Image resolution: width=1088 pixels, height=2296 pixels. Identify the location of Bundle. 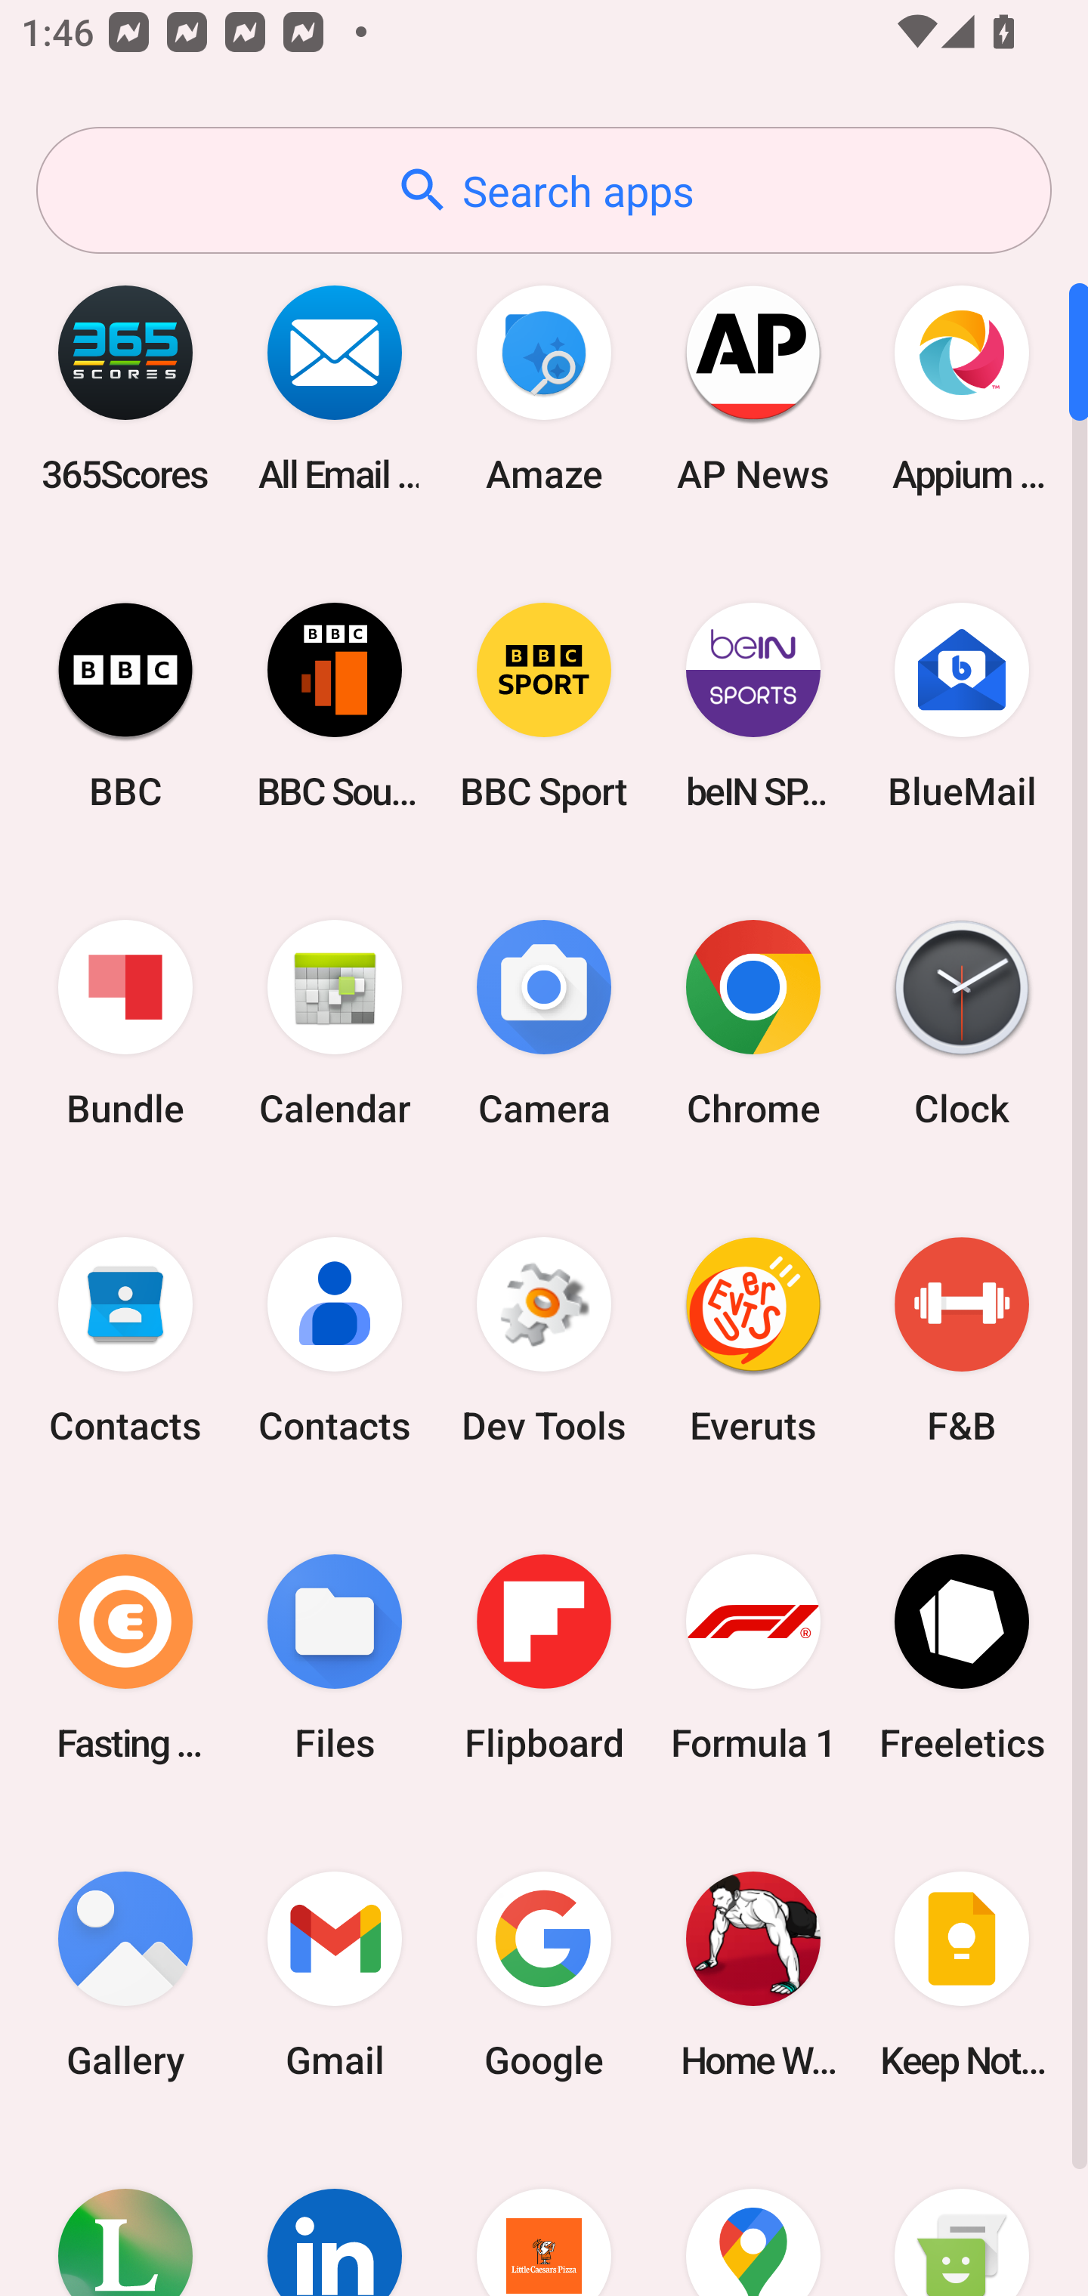
(125, 1024).